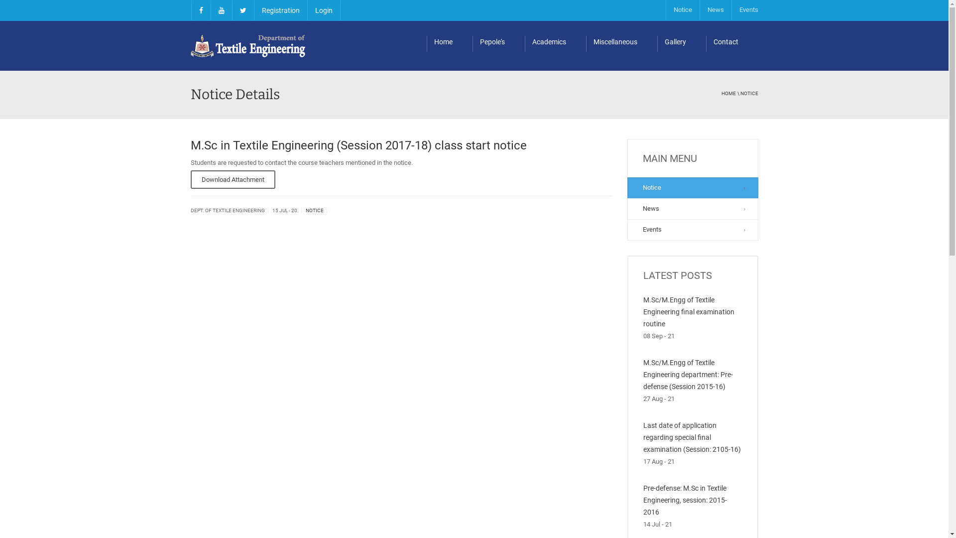 Image resolution: width=956 pixels, height=538 pixels. I want to click on Download Attachment, so click(233, 179).